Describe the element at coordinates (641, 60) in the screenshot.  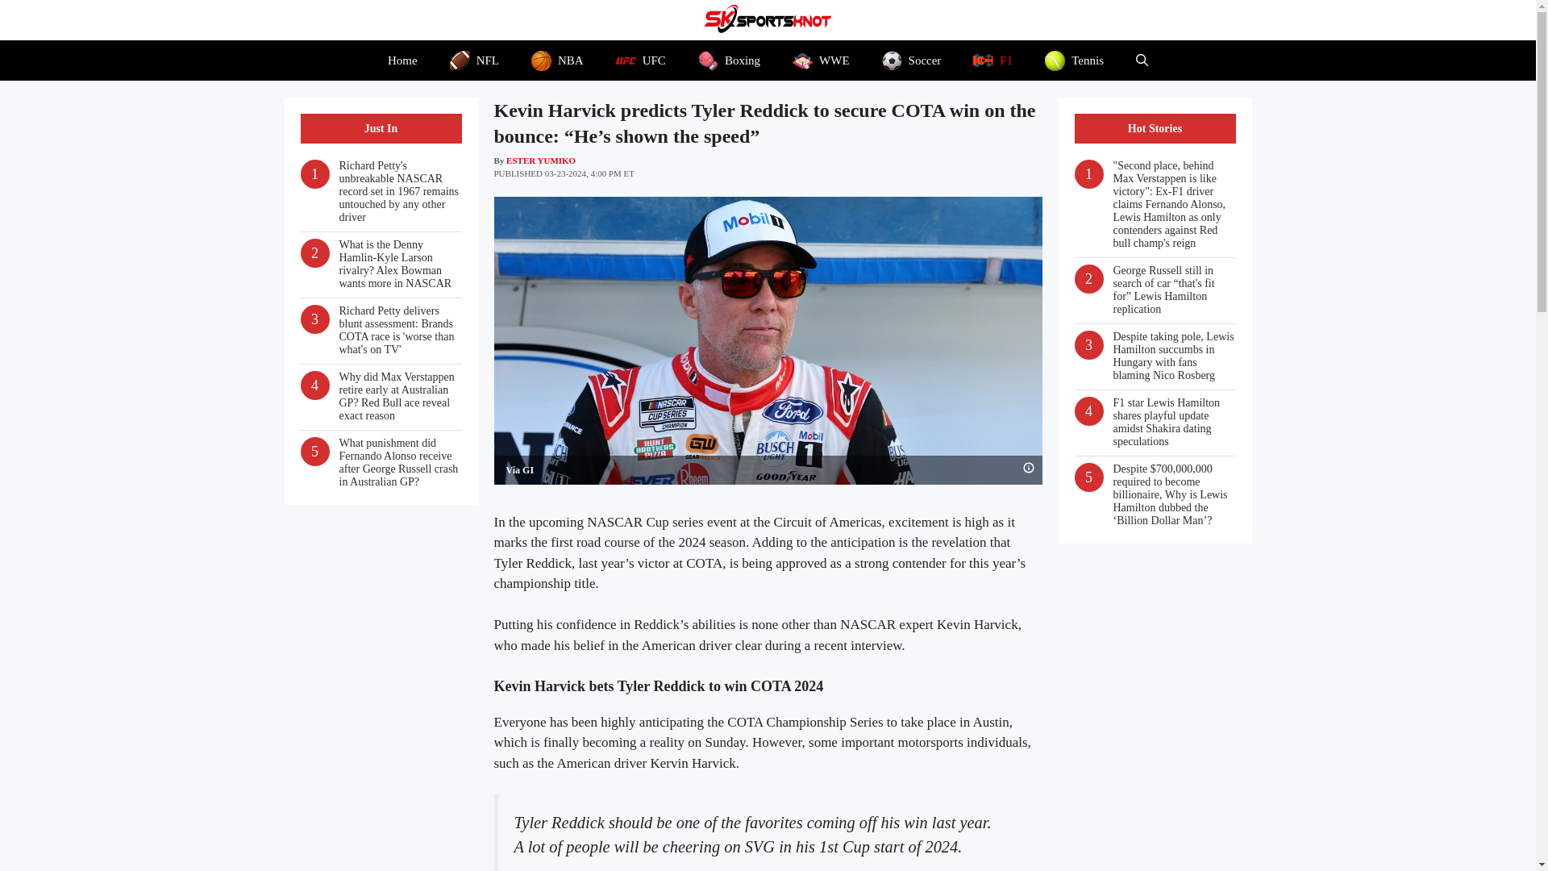
I see `UFC` at that location.